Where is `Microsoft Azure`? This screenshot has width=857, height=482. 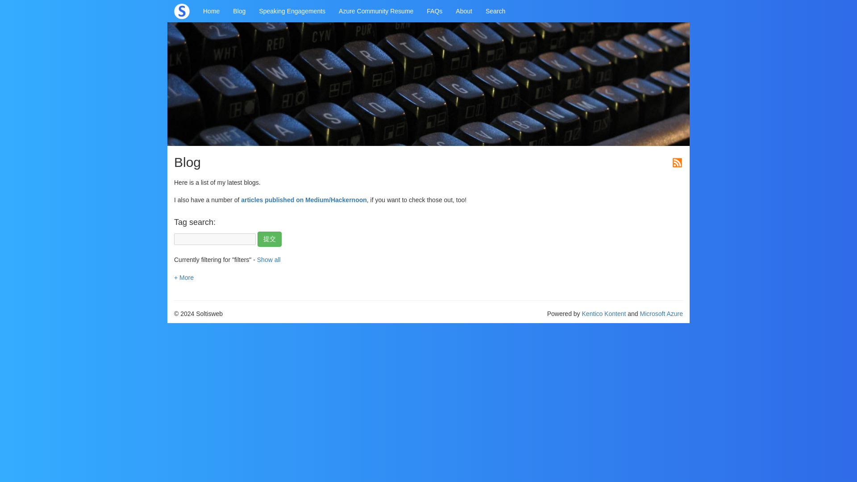 Microsoft Azure is located at coordinates (661, 313).